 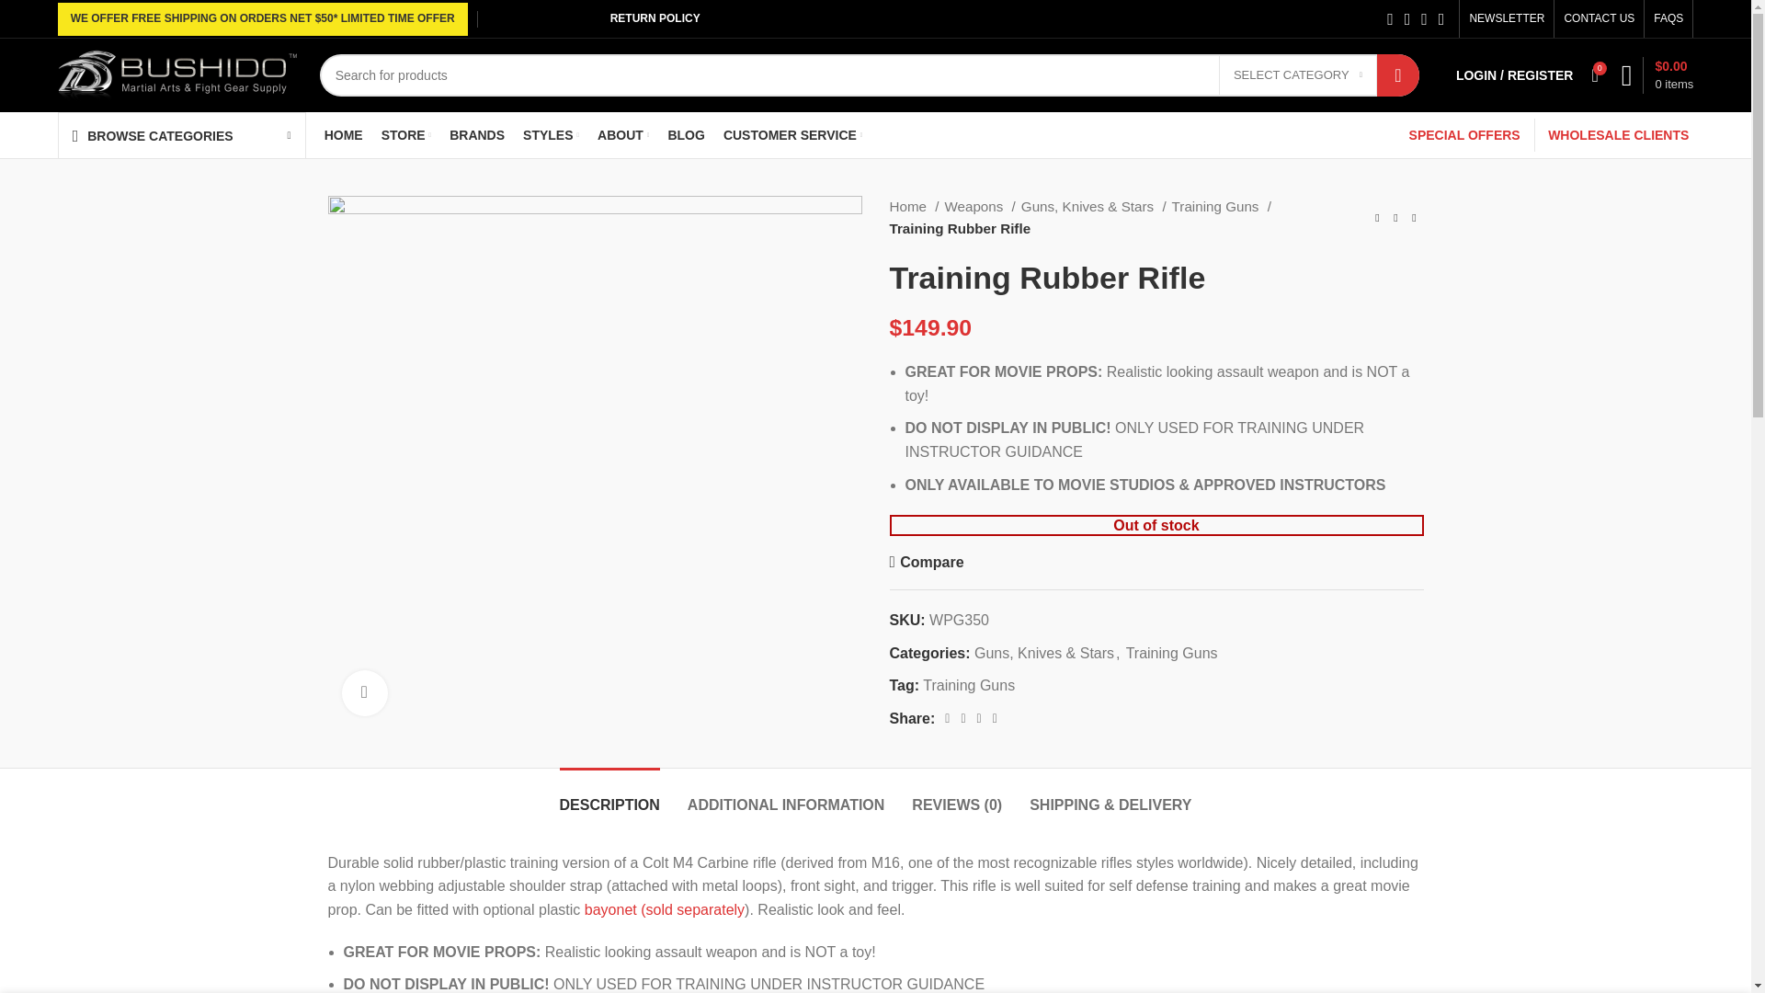 What do you see at coordinates (1298, 74) in the screenshot?
I see `SELECT CATEGORY` at bounding box center [1298, 74].